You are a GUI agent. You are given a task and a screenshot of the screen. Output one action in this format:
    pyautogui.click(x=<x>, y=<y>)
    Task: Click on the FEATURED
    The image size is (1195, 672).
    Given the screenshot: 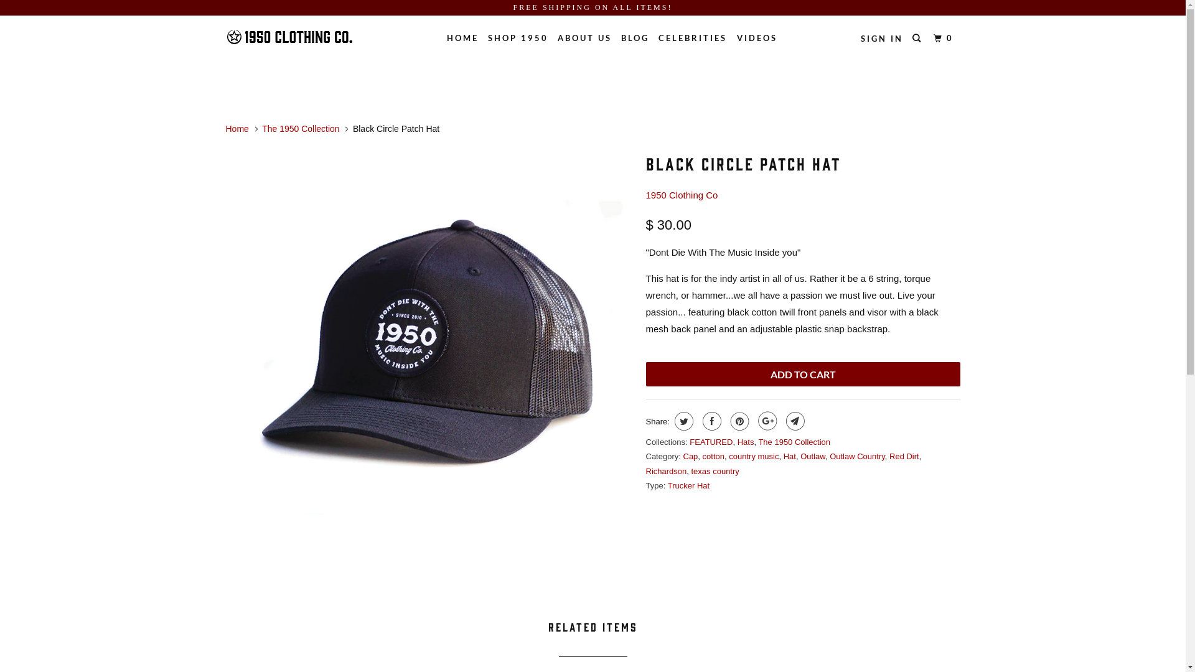 What is the action you would take?
    pyautogui.click(x=711, y=442)
    